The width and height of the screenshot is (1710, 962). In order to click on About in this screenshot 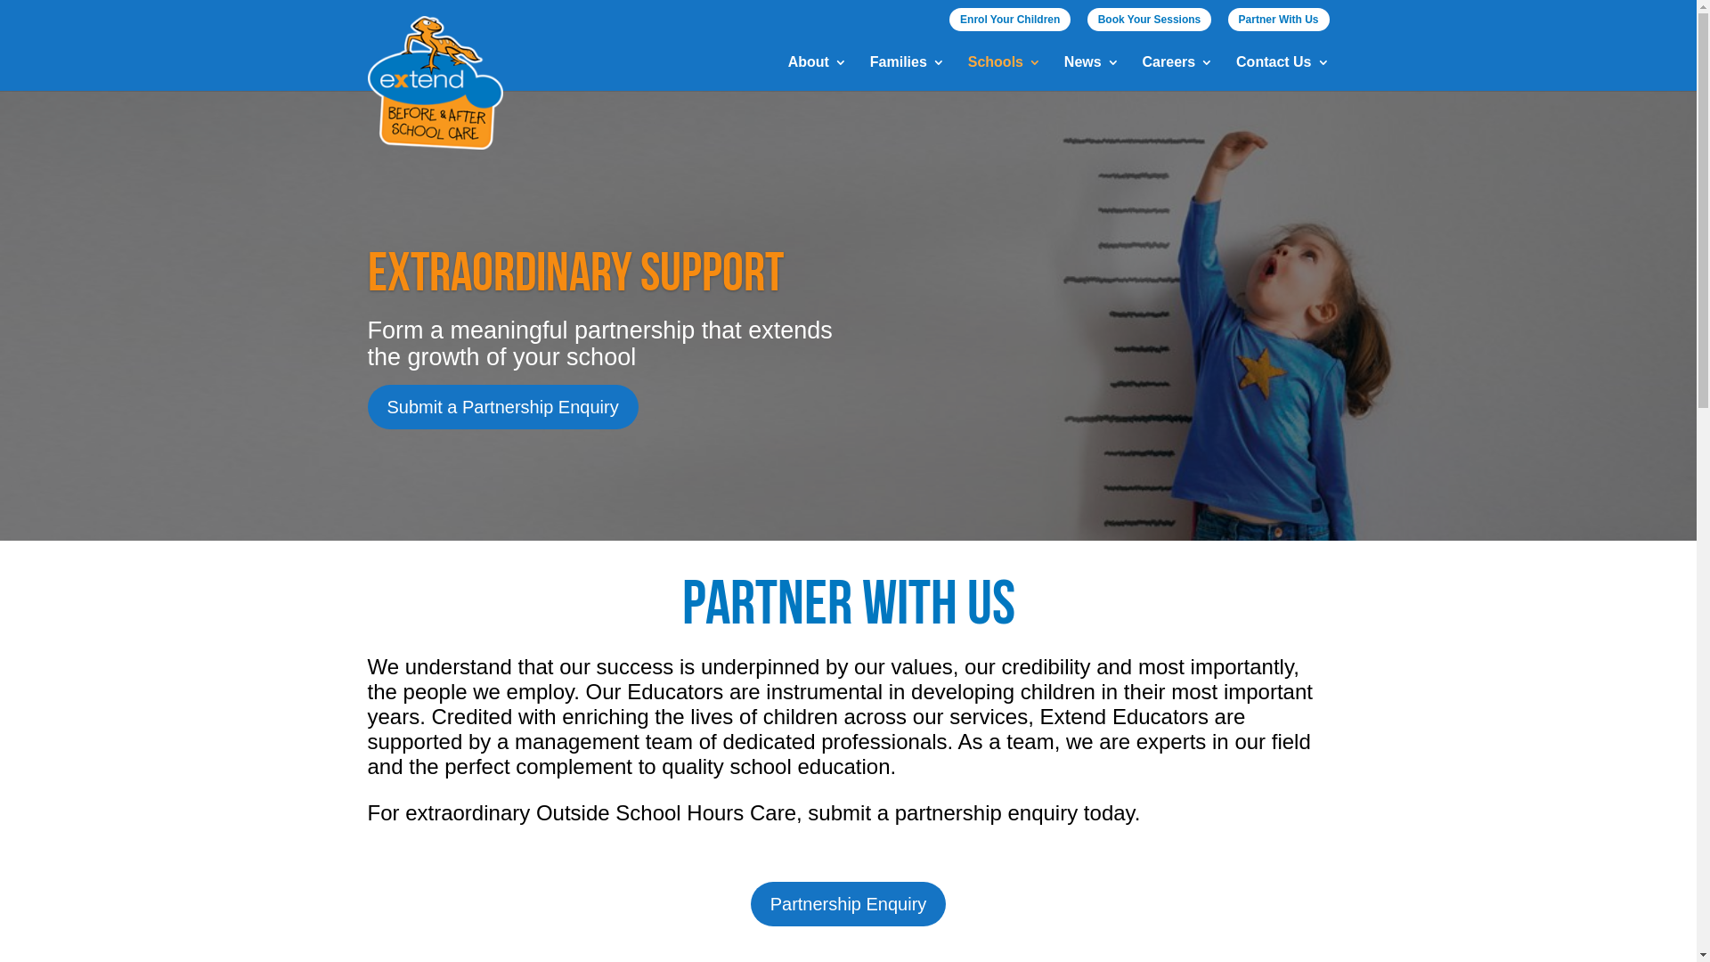, I will do `click(818, 73)`.